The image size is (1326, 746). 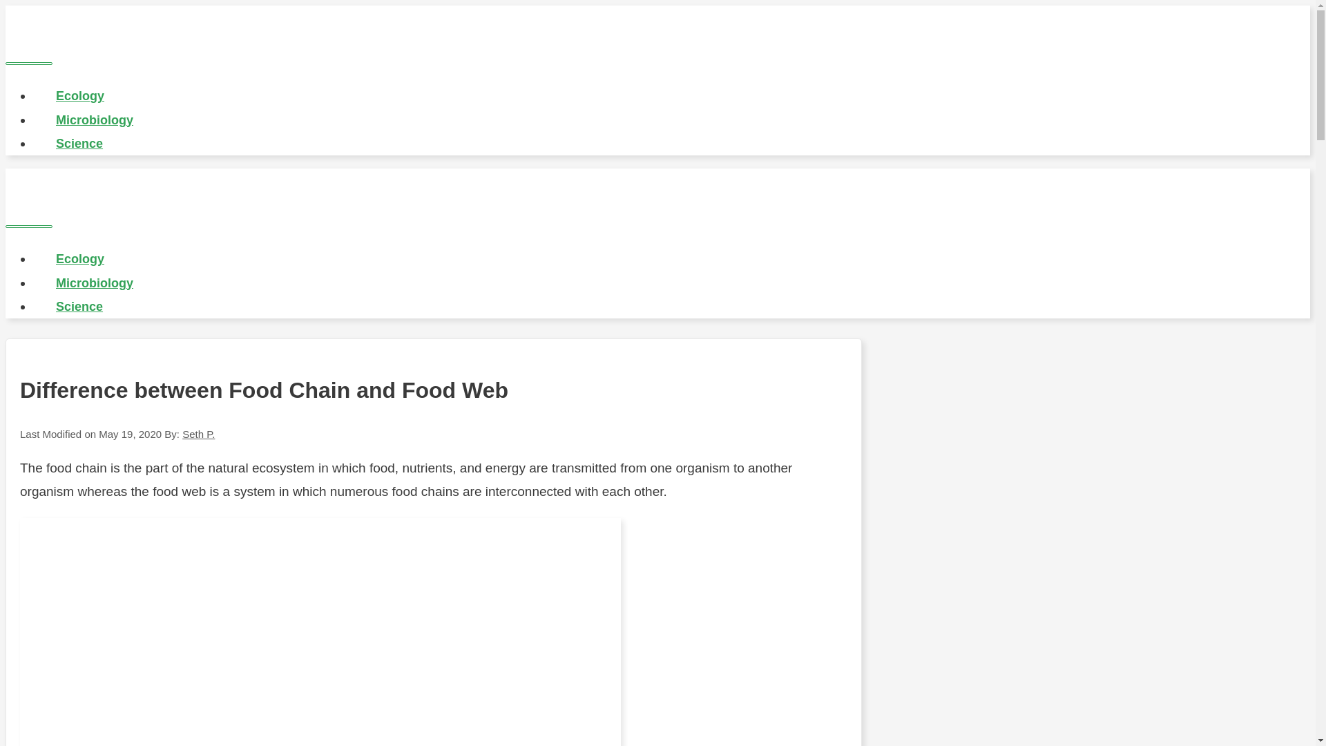 I want to click on Bio Differences, so click(x=122, y=185).